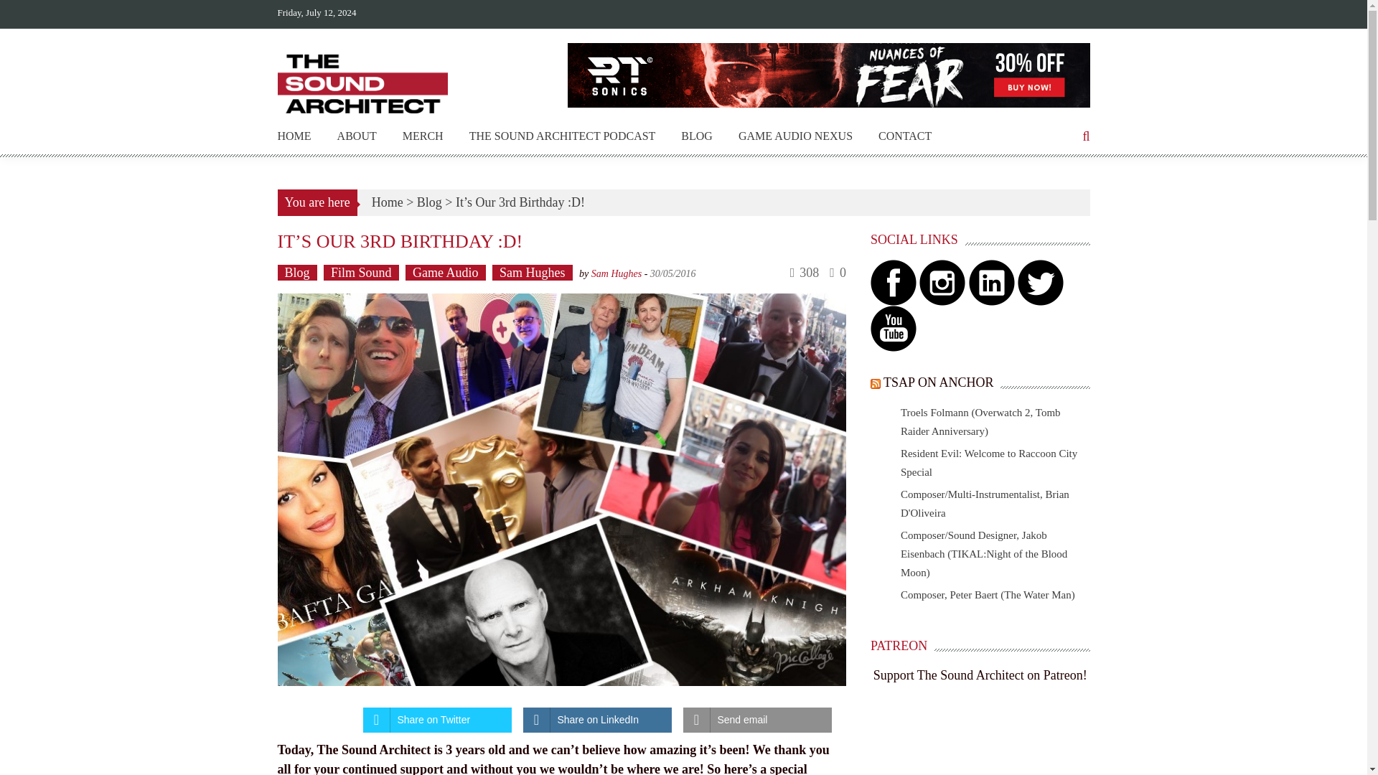 This screenshot has width=1378, height=775. What do you see at coordinates (429, 202) in the screenshot?
I see `Blog` at bounding box center [429, 202].